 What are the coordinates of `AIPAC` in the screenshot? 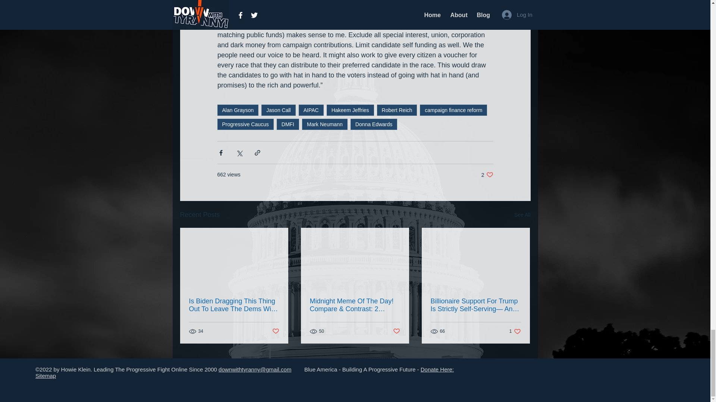 It's located at (311, 110).